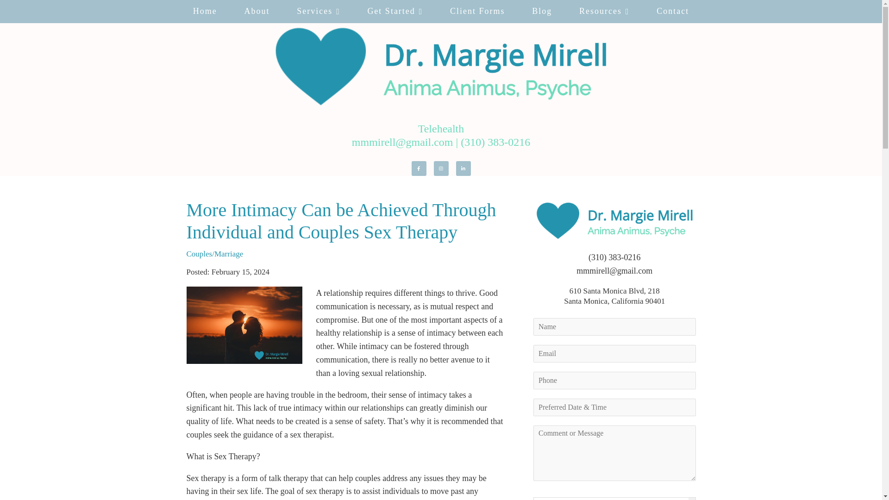 Image resolution: width=889 pixels, height=500 pixels. I want to click on About, so click(257, 11).